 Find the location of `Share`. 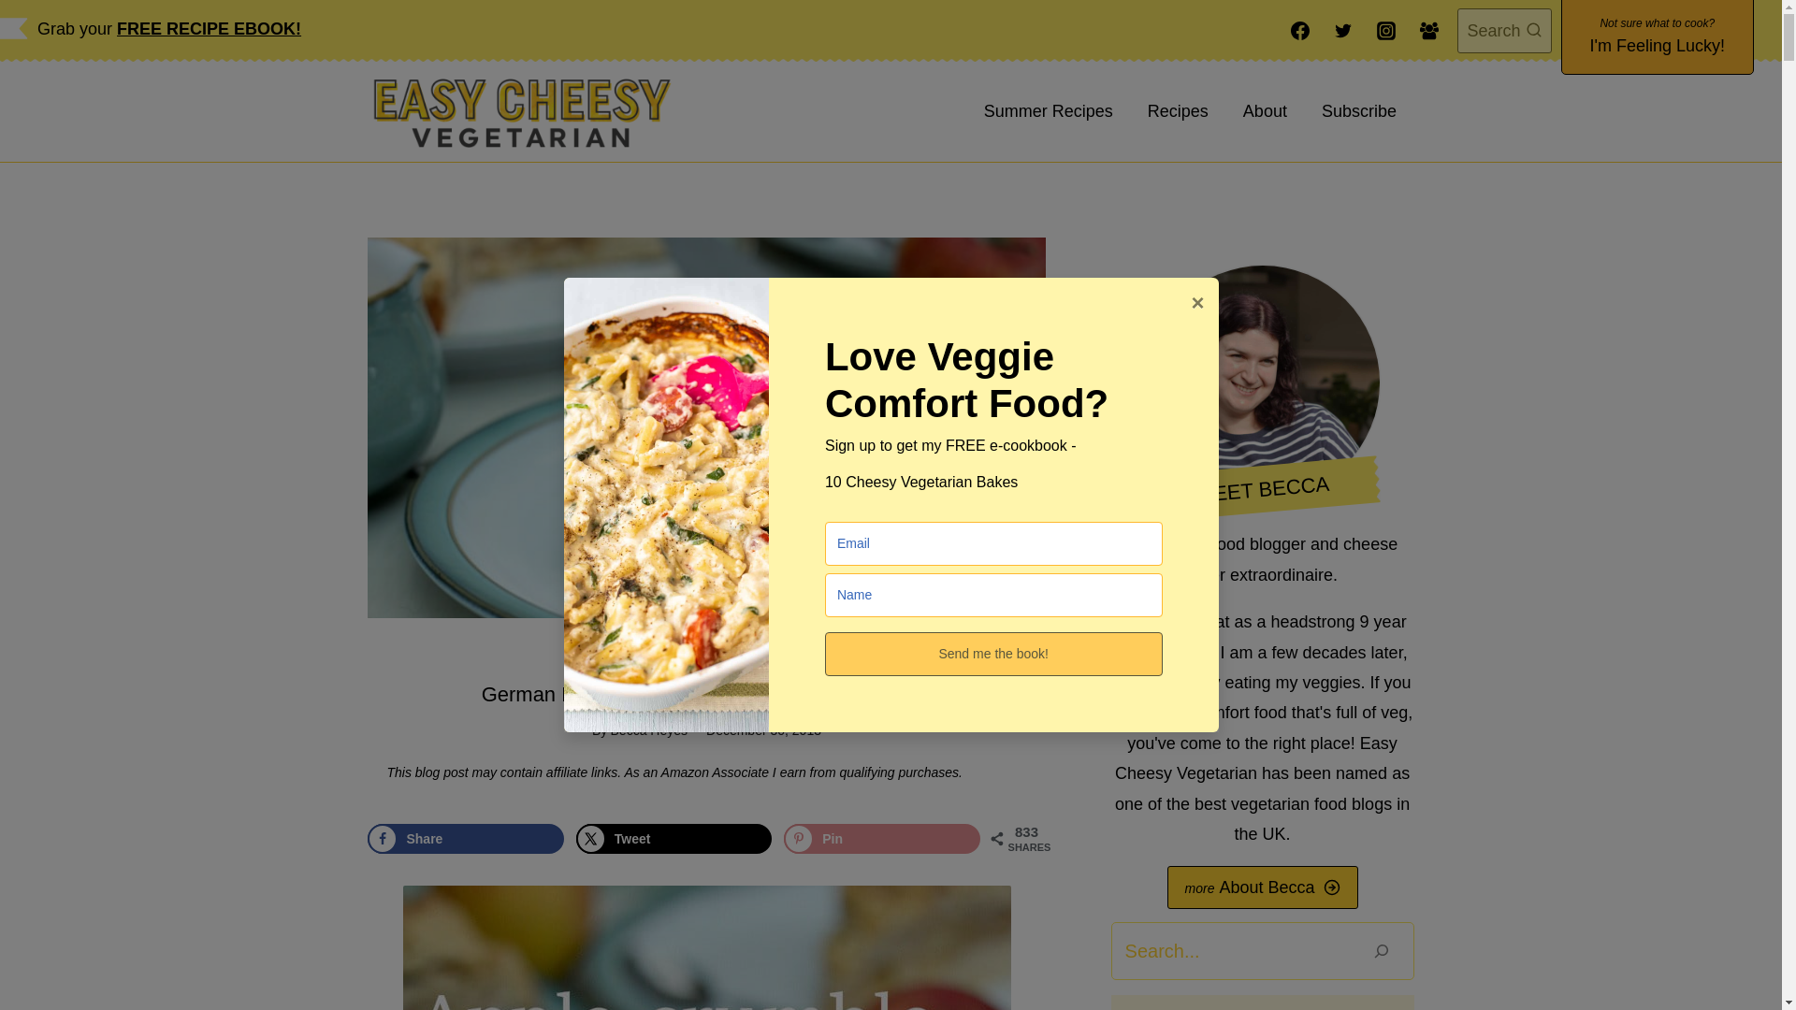

Share is located at coordinates (466, 838).